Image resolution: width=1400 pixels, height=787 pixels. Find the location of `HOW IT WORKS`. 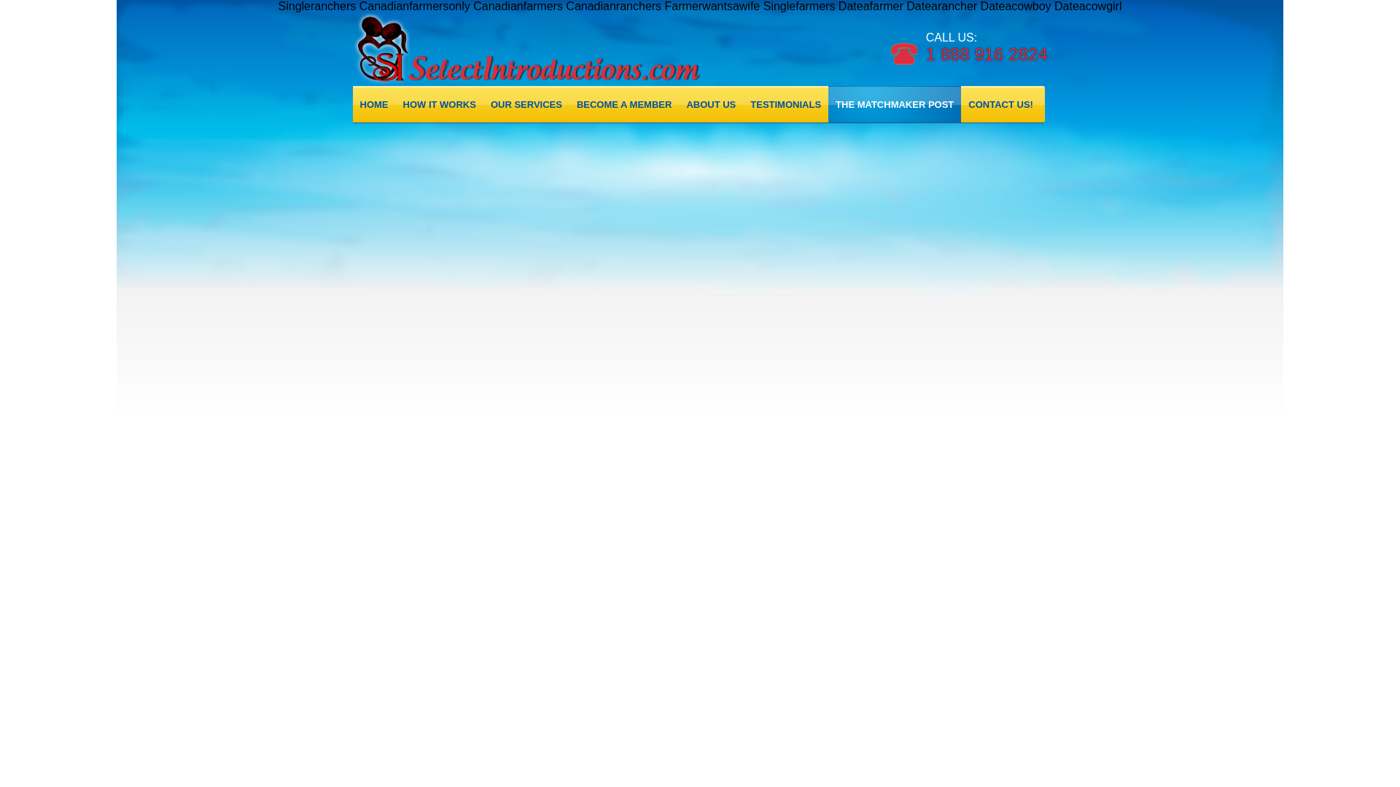

HOW IT WORKS is located at coordinates (439, 104).